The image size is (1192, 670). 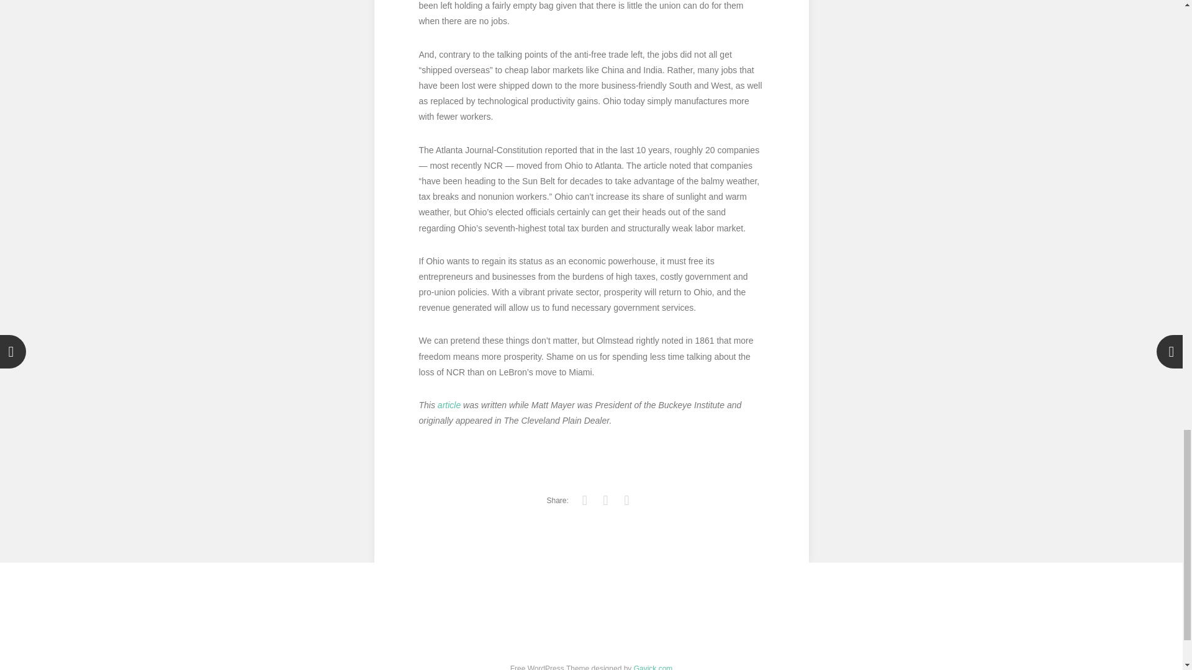 I want to click on article, so click(x=448, y=404).